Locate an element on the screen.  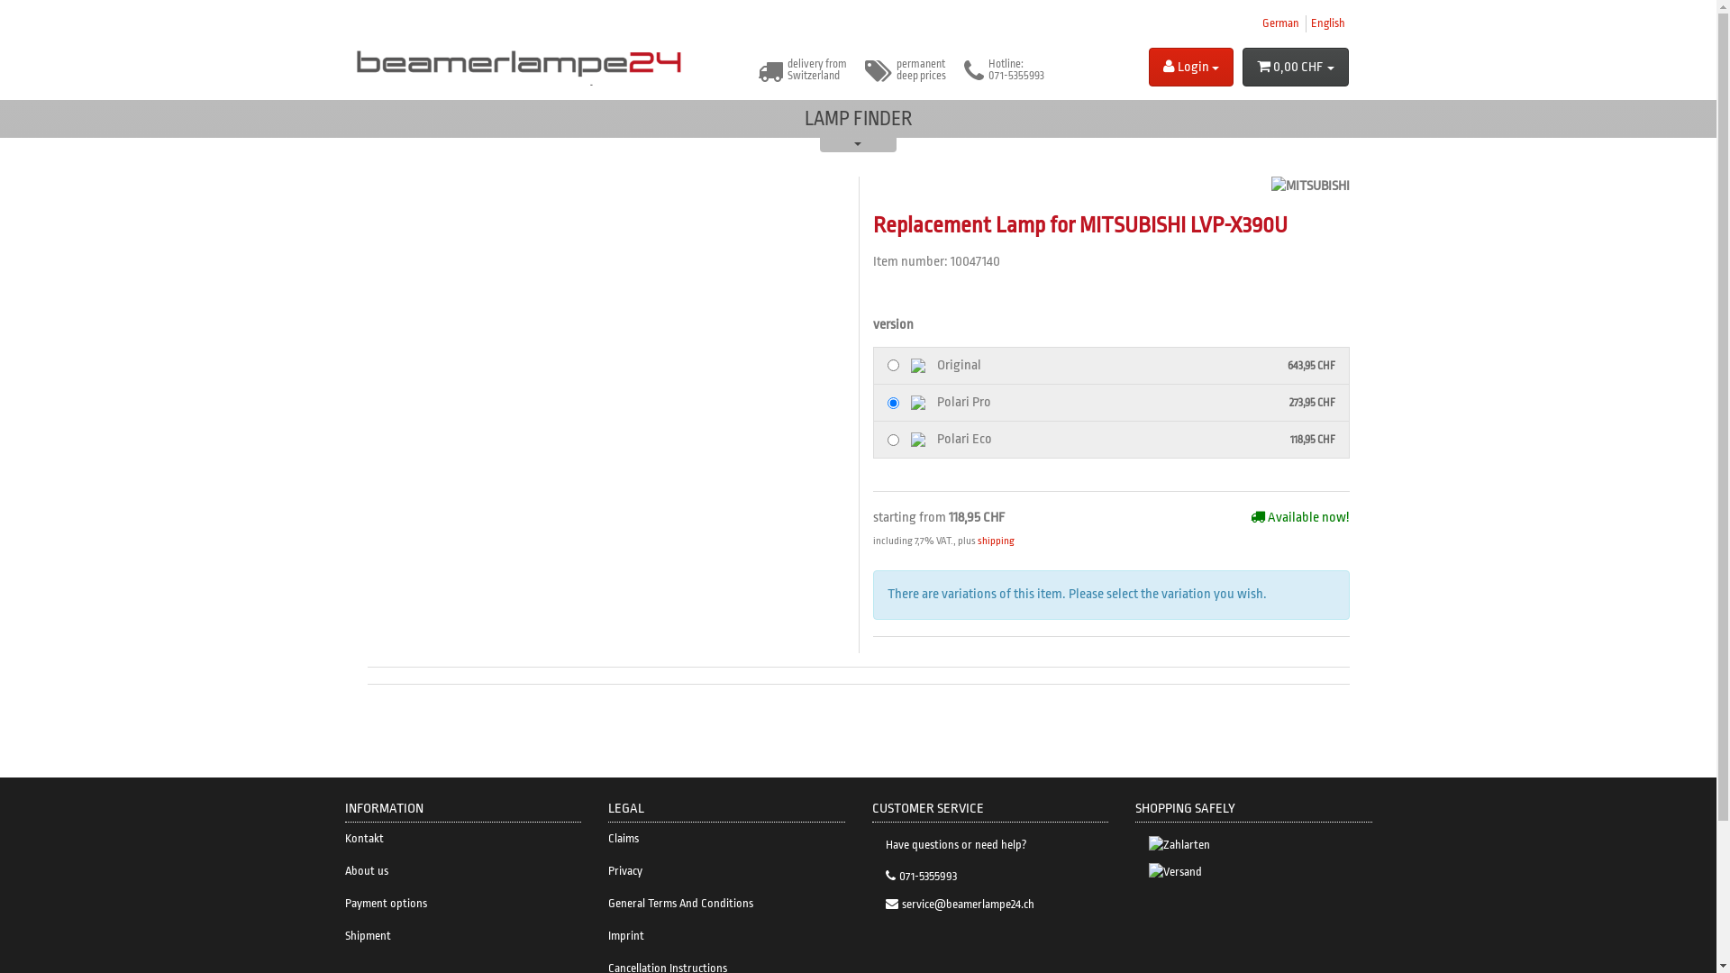
0,00 CHF is located at coordinates (1296, 67).